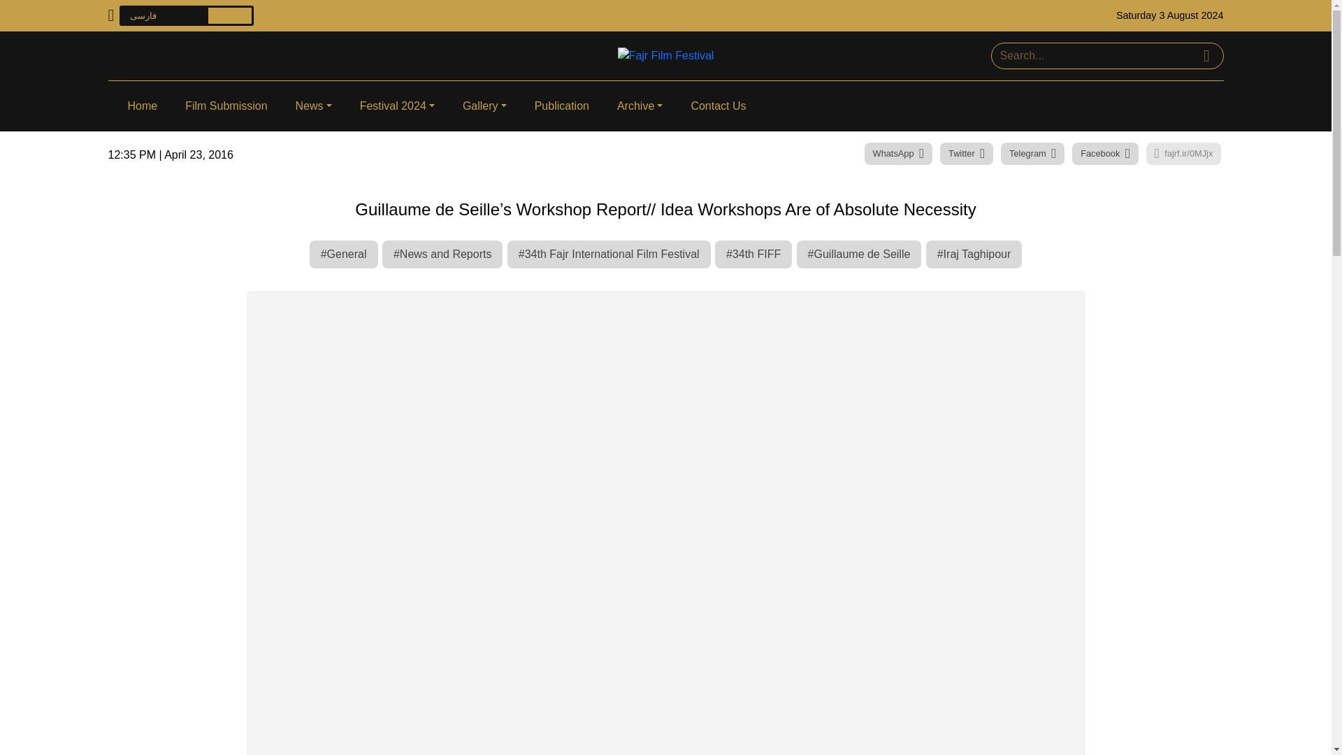 Image resolution: width=1342 pixels, height=755 pixels. What do you see at coordinates (226, 106) in the screenshot?
I see `Film Submission` at bounding box center [226, 106].